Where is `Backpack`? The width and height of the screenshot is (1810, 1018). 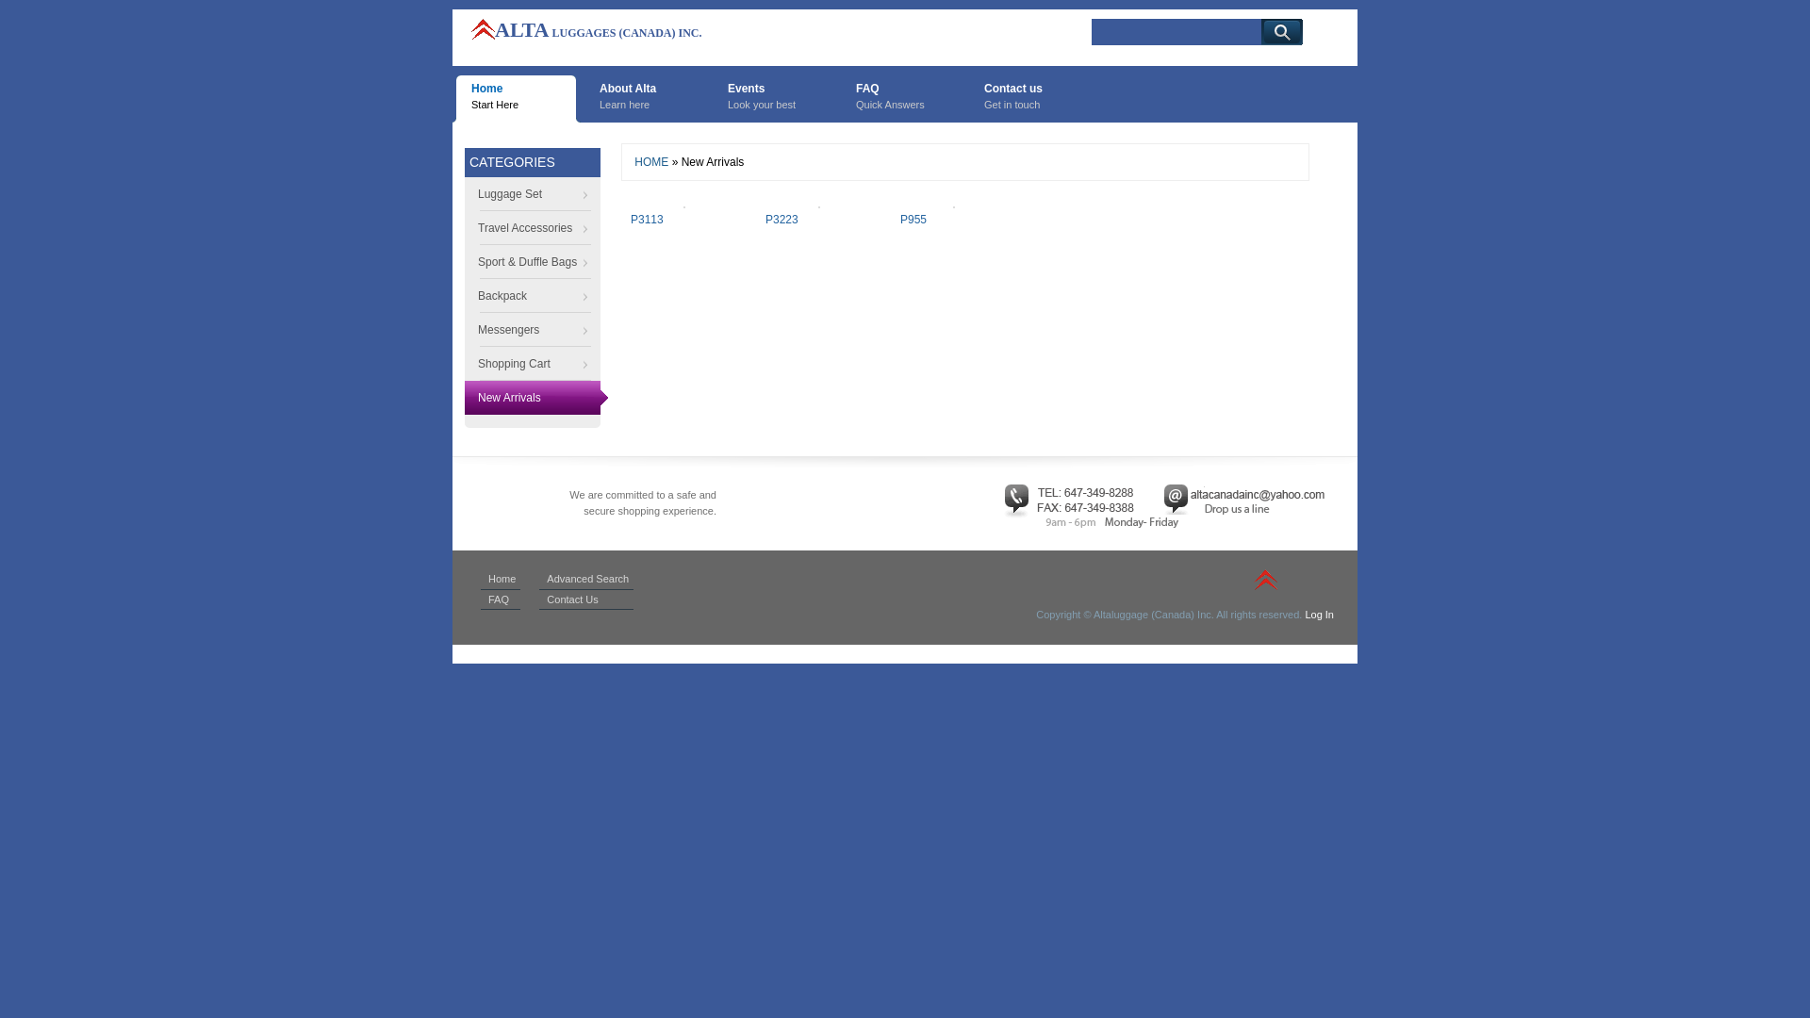
Backpack is located at coordinates (536, 296).